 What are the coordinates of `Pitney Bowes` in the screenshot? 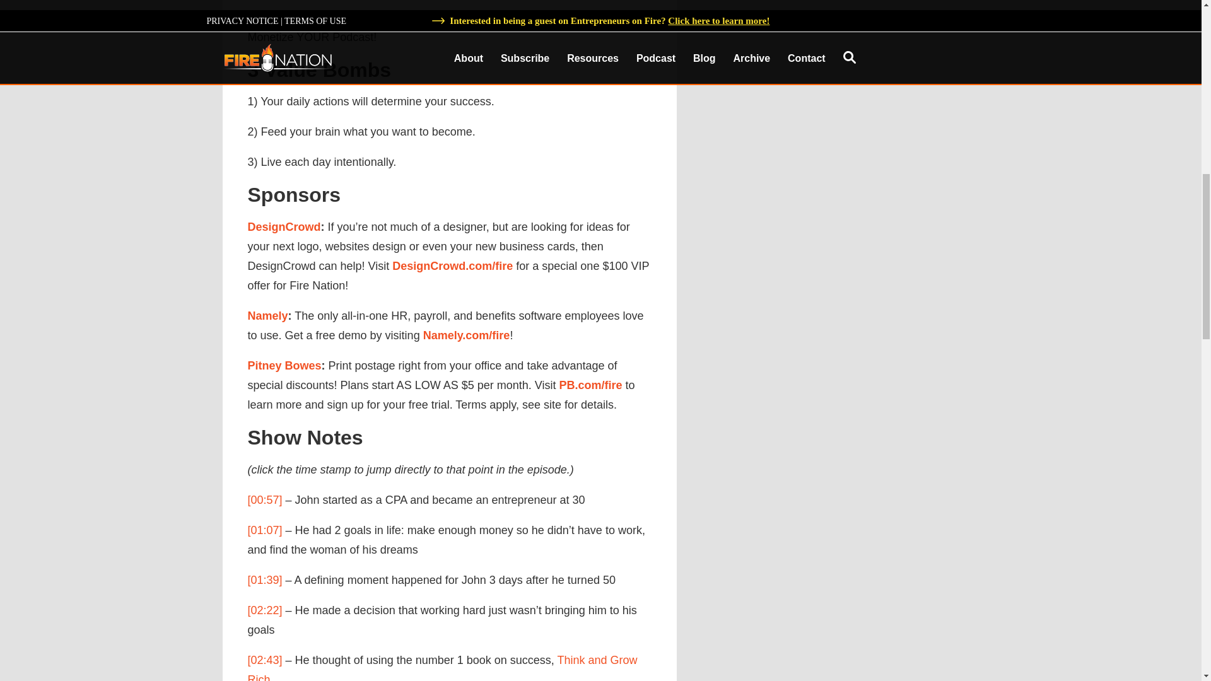 It's located at (284, 366).